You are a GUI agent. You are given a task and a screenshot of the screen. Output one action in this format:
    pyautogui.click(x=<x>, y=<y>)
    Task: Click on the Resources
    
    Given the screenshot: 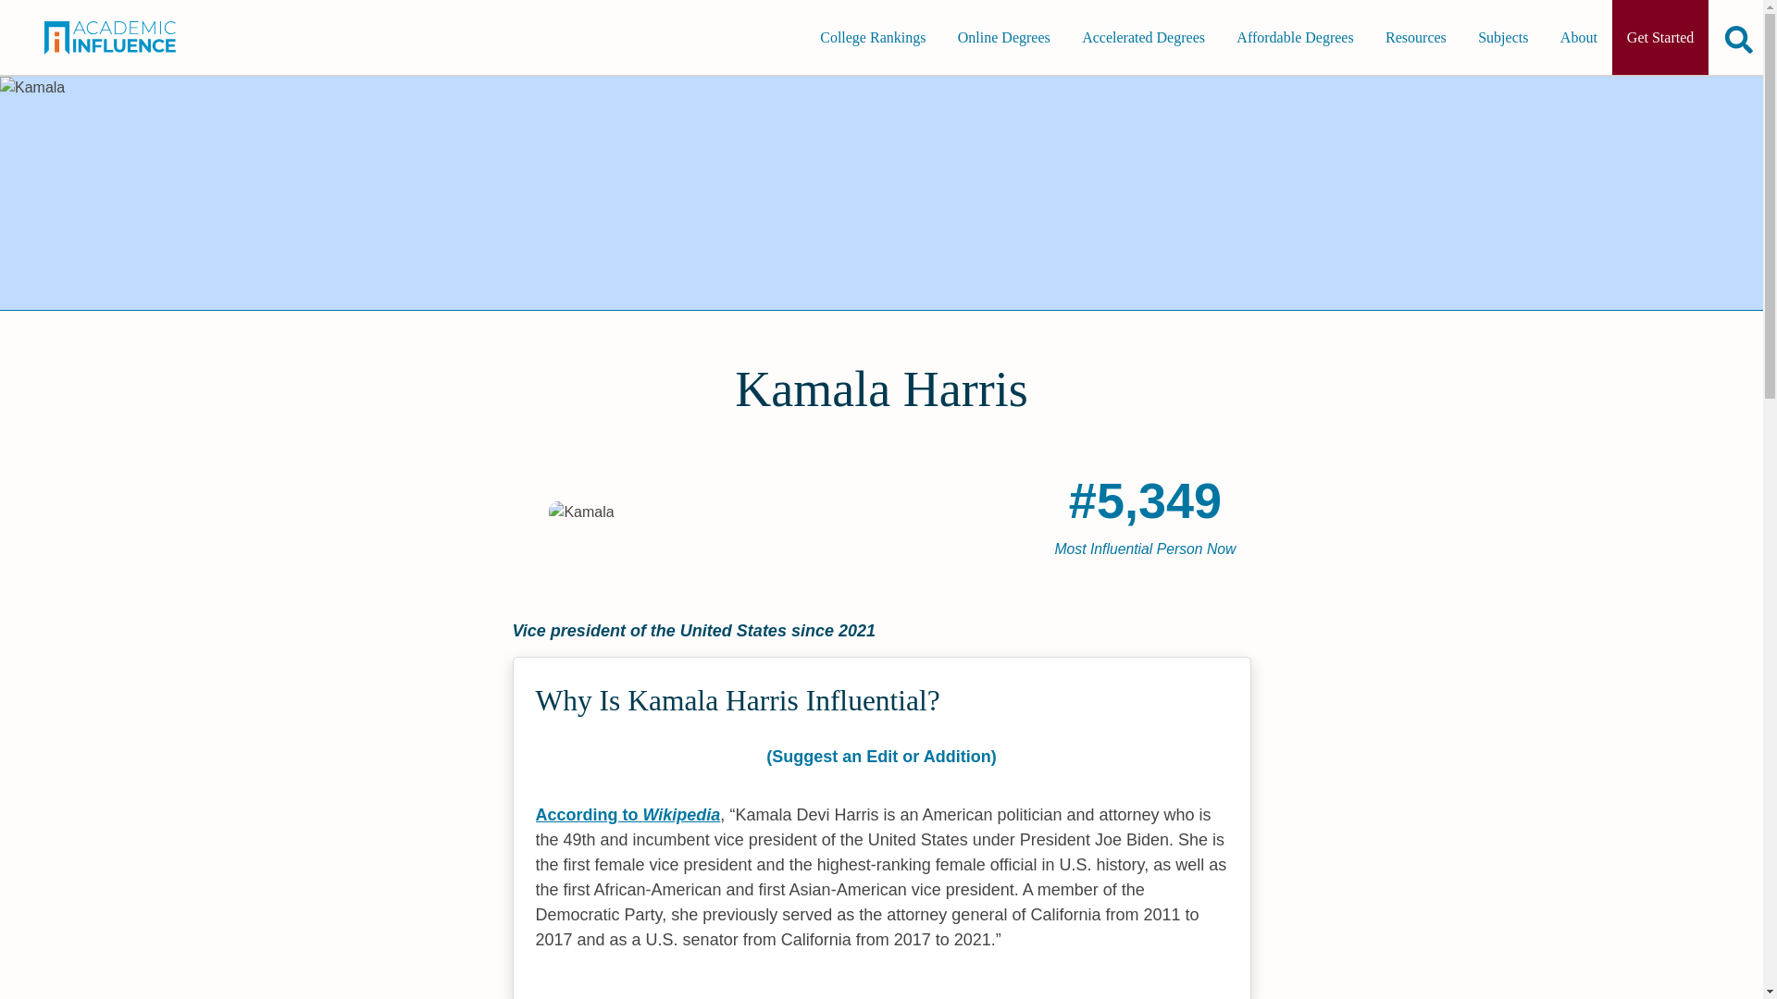 What is the action you would take?
    pyautogui.click(x=1415, y=37)
    